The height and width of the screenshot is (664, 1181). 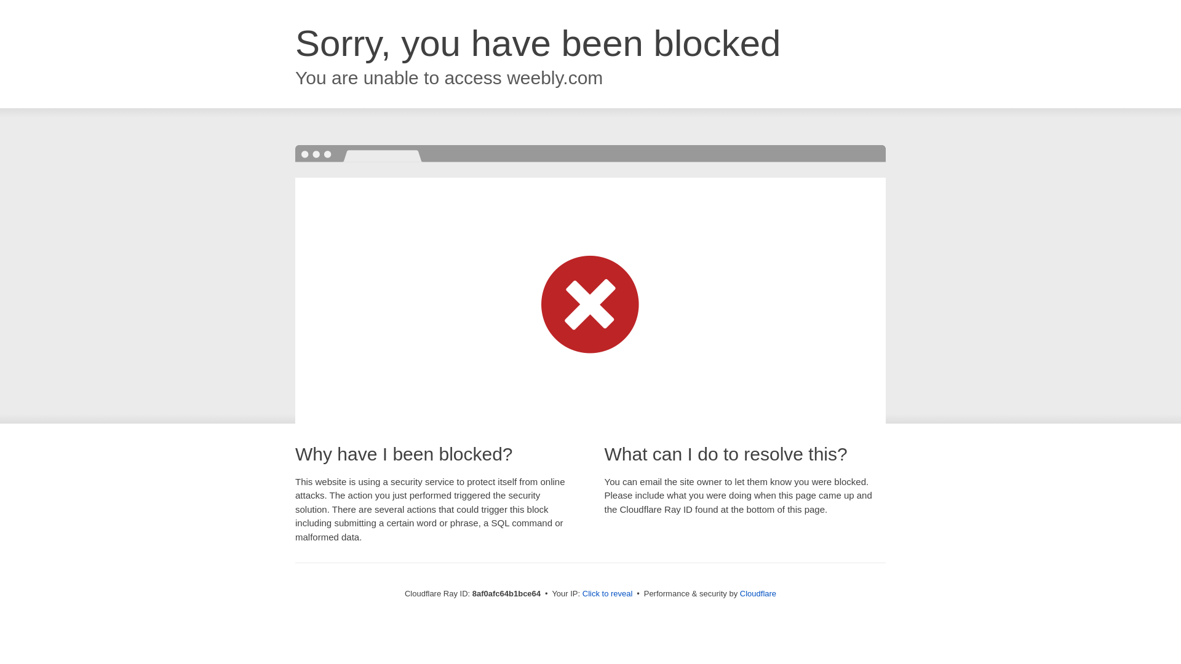 What do you see at coordinates (608, 594) in the screenshot?
I see `Click to reveal` at bounding box center [608, 594].